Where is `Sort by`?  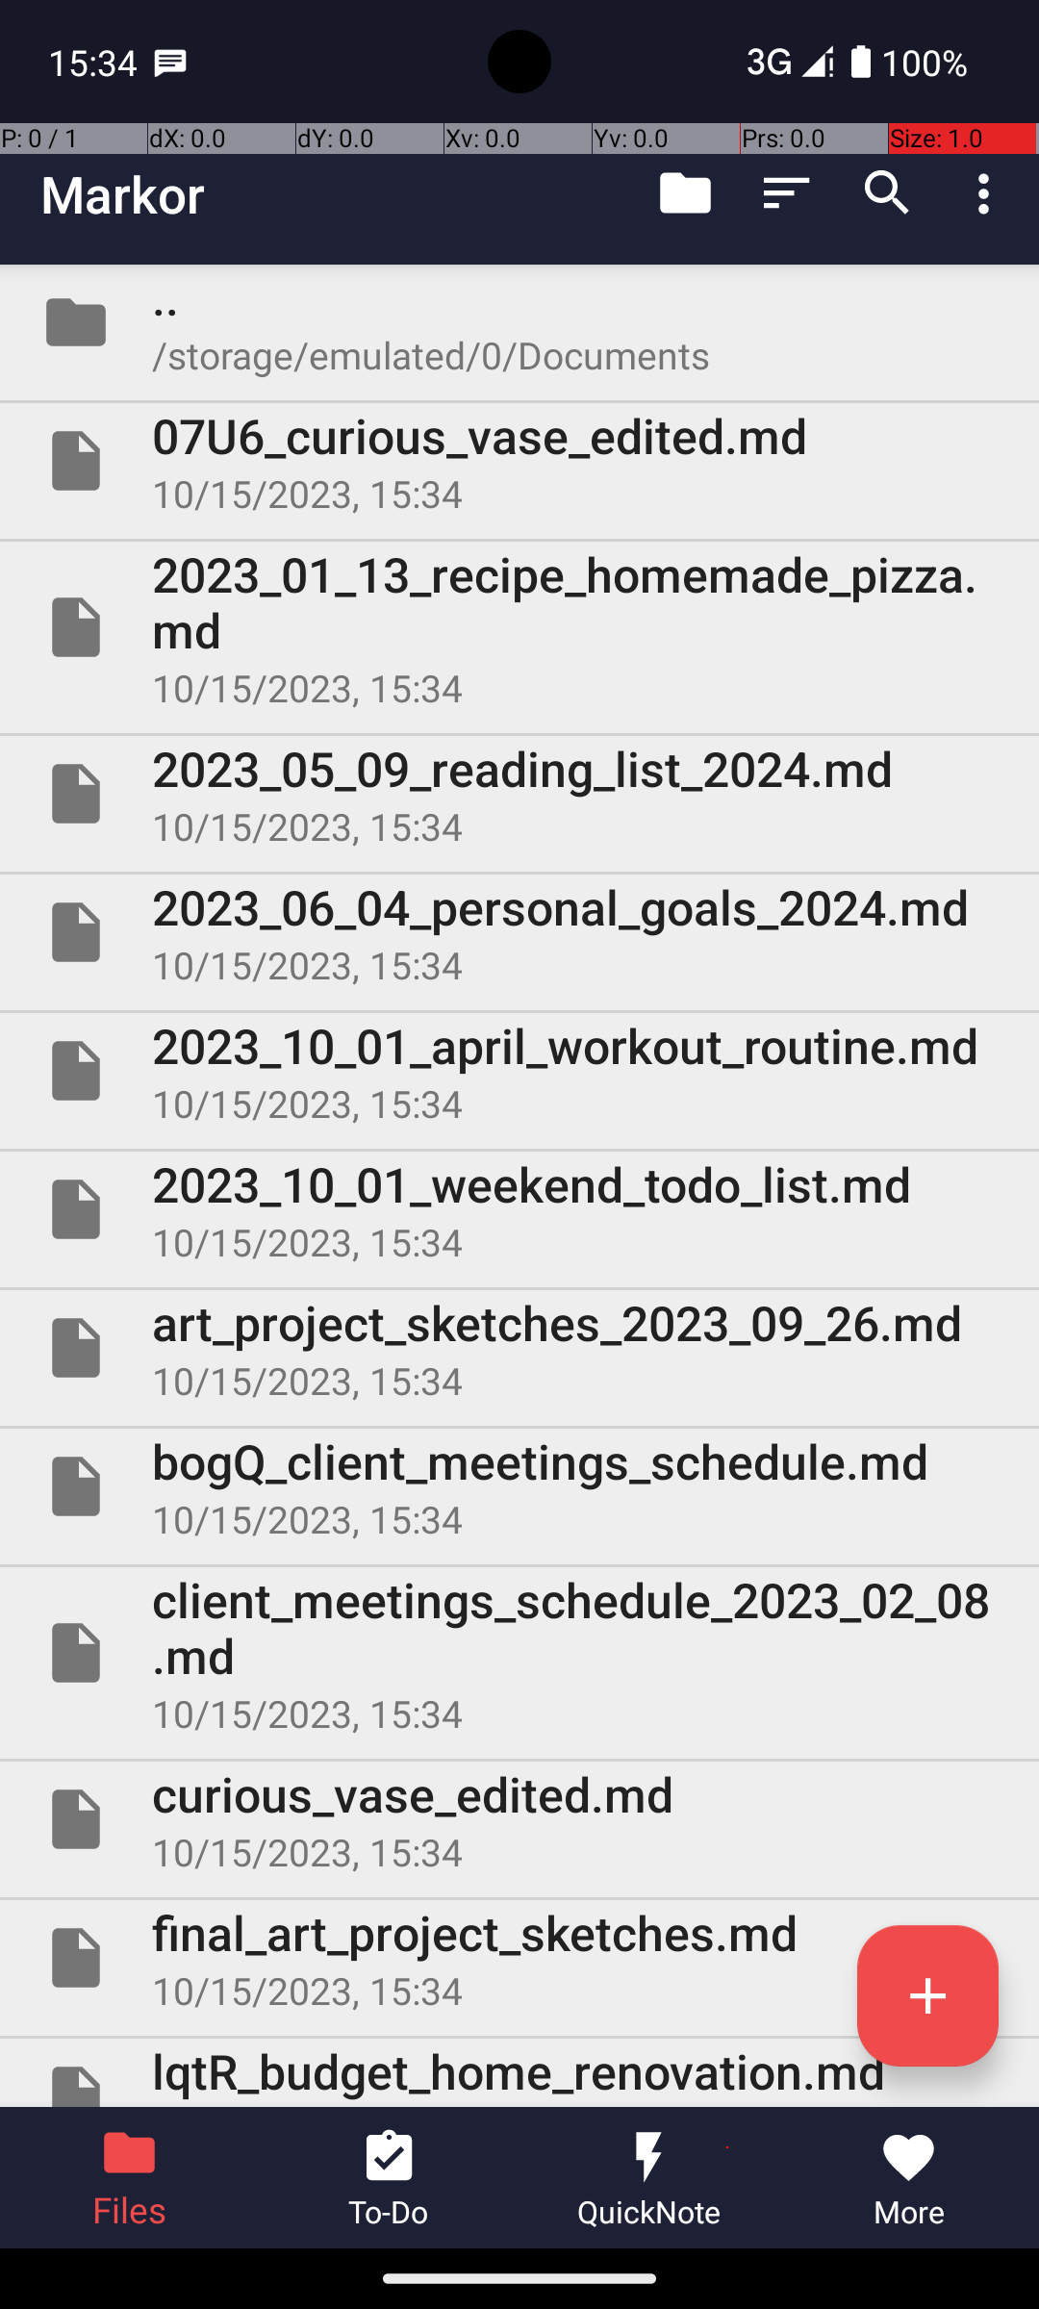 Sort by is located at coordinates (787, 193).